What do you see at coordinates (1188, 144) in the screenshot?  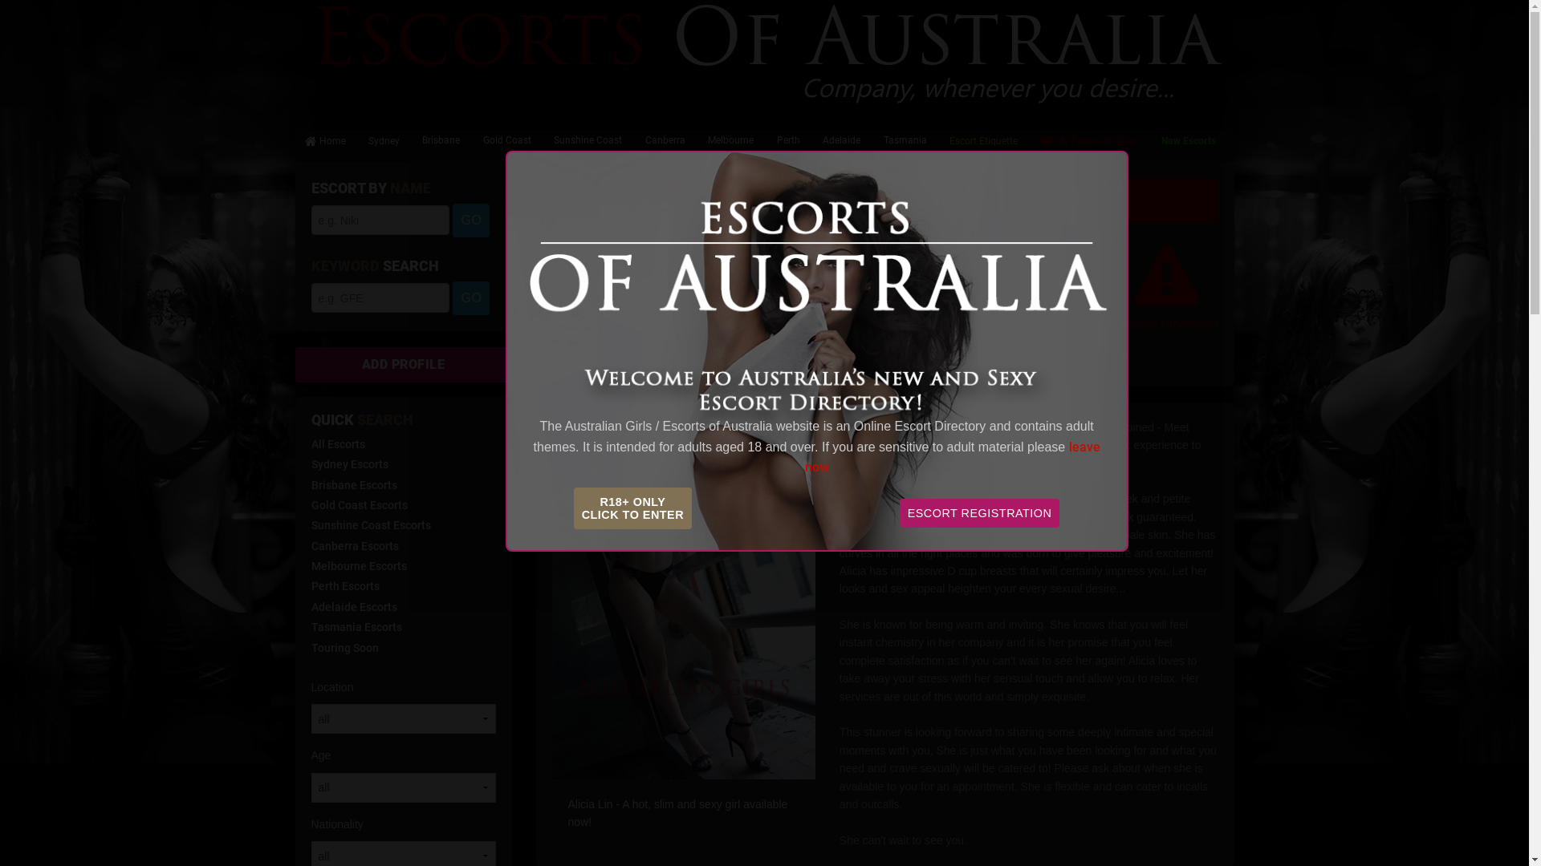 I see ` New Escorts` at bounding box center [1188, 144].